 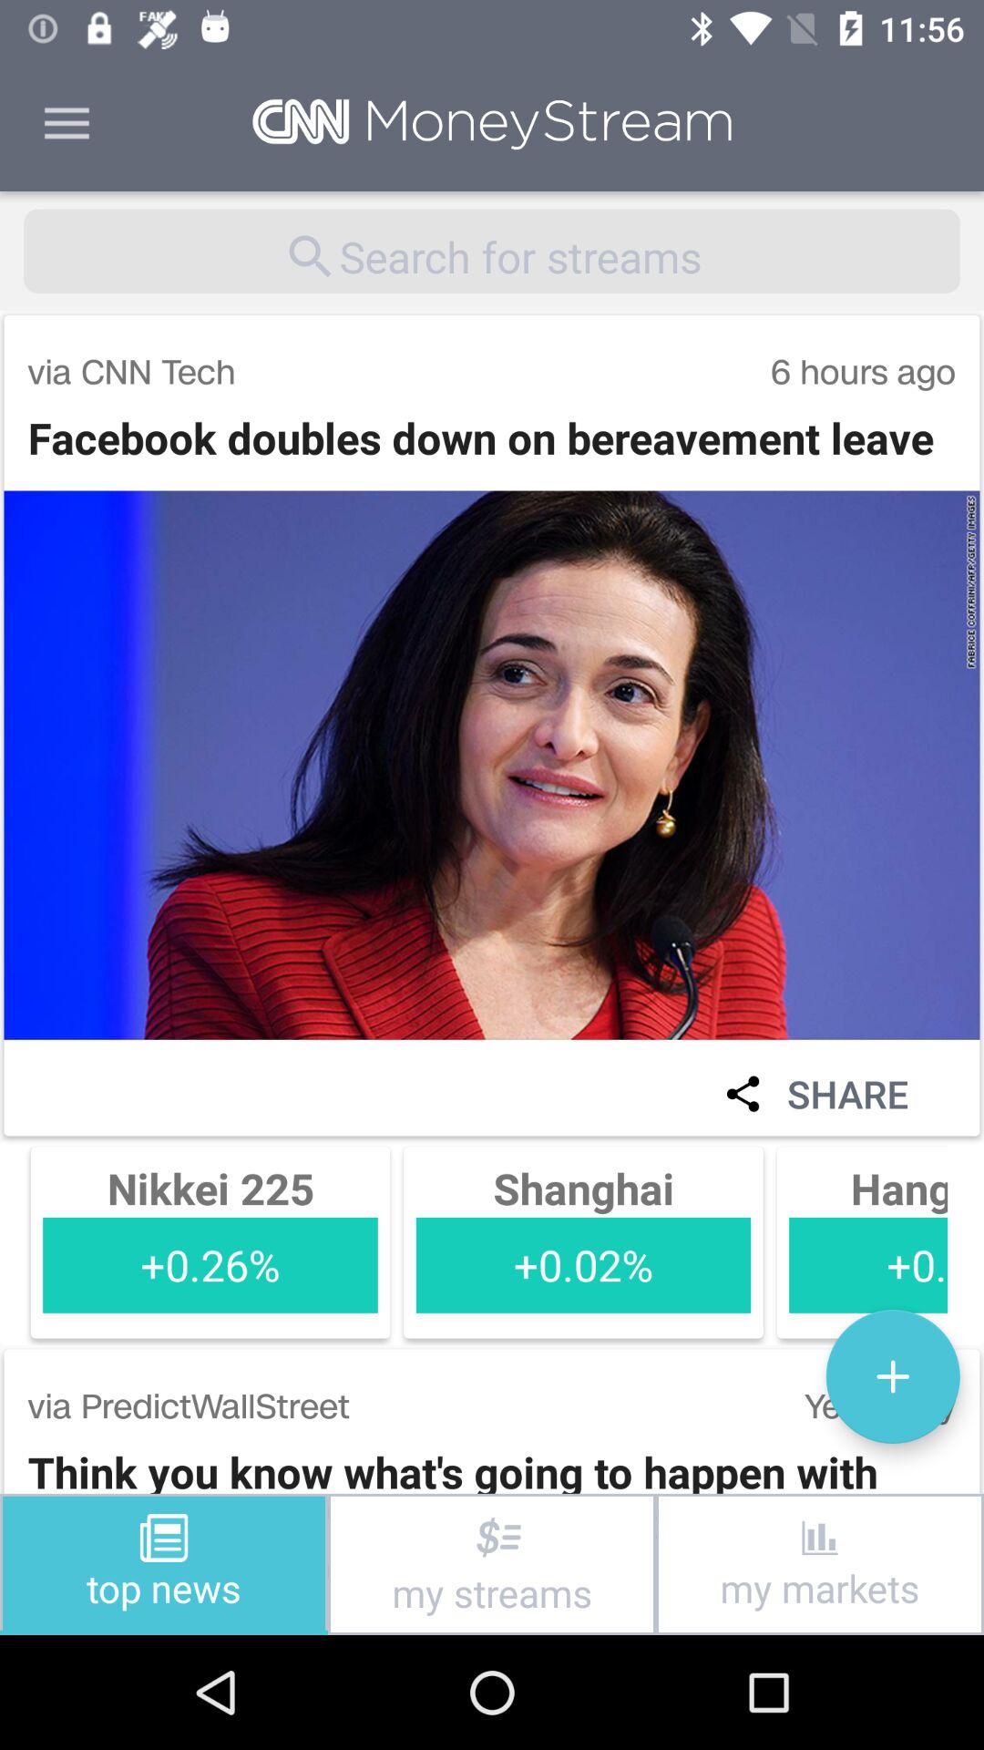 What do you see at coordinates (893, 1376) in the screenshot?
I see `scale` at bounding box center [893, 1376].